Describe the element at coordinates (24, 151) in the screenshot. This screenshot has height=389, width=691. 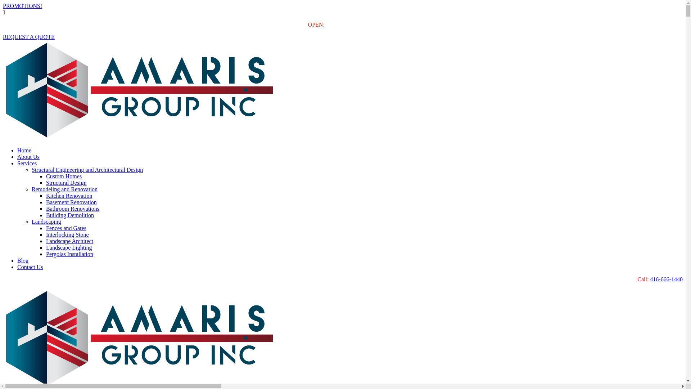
I see `Home` at that location.